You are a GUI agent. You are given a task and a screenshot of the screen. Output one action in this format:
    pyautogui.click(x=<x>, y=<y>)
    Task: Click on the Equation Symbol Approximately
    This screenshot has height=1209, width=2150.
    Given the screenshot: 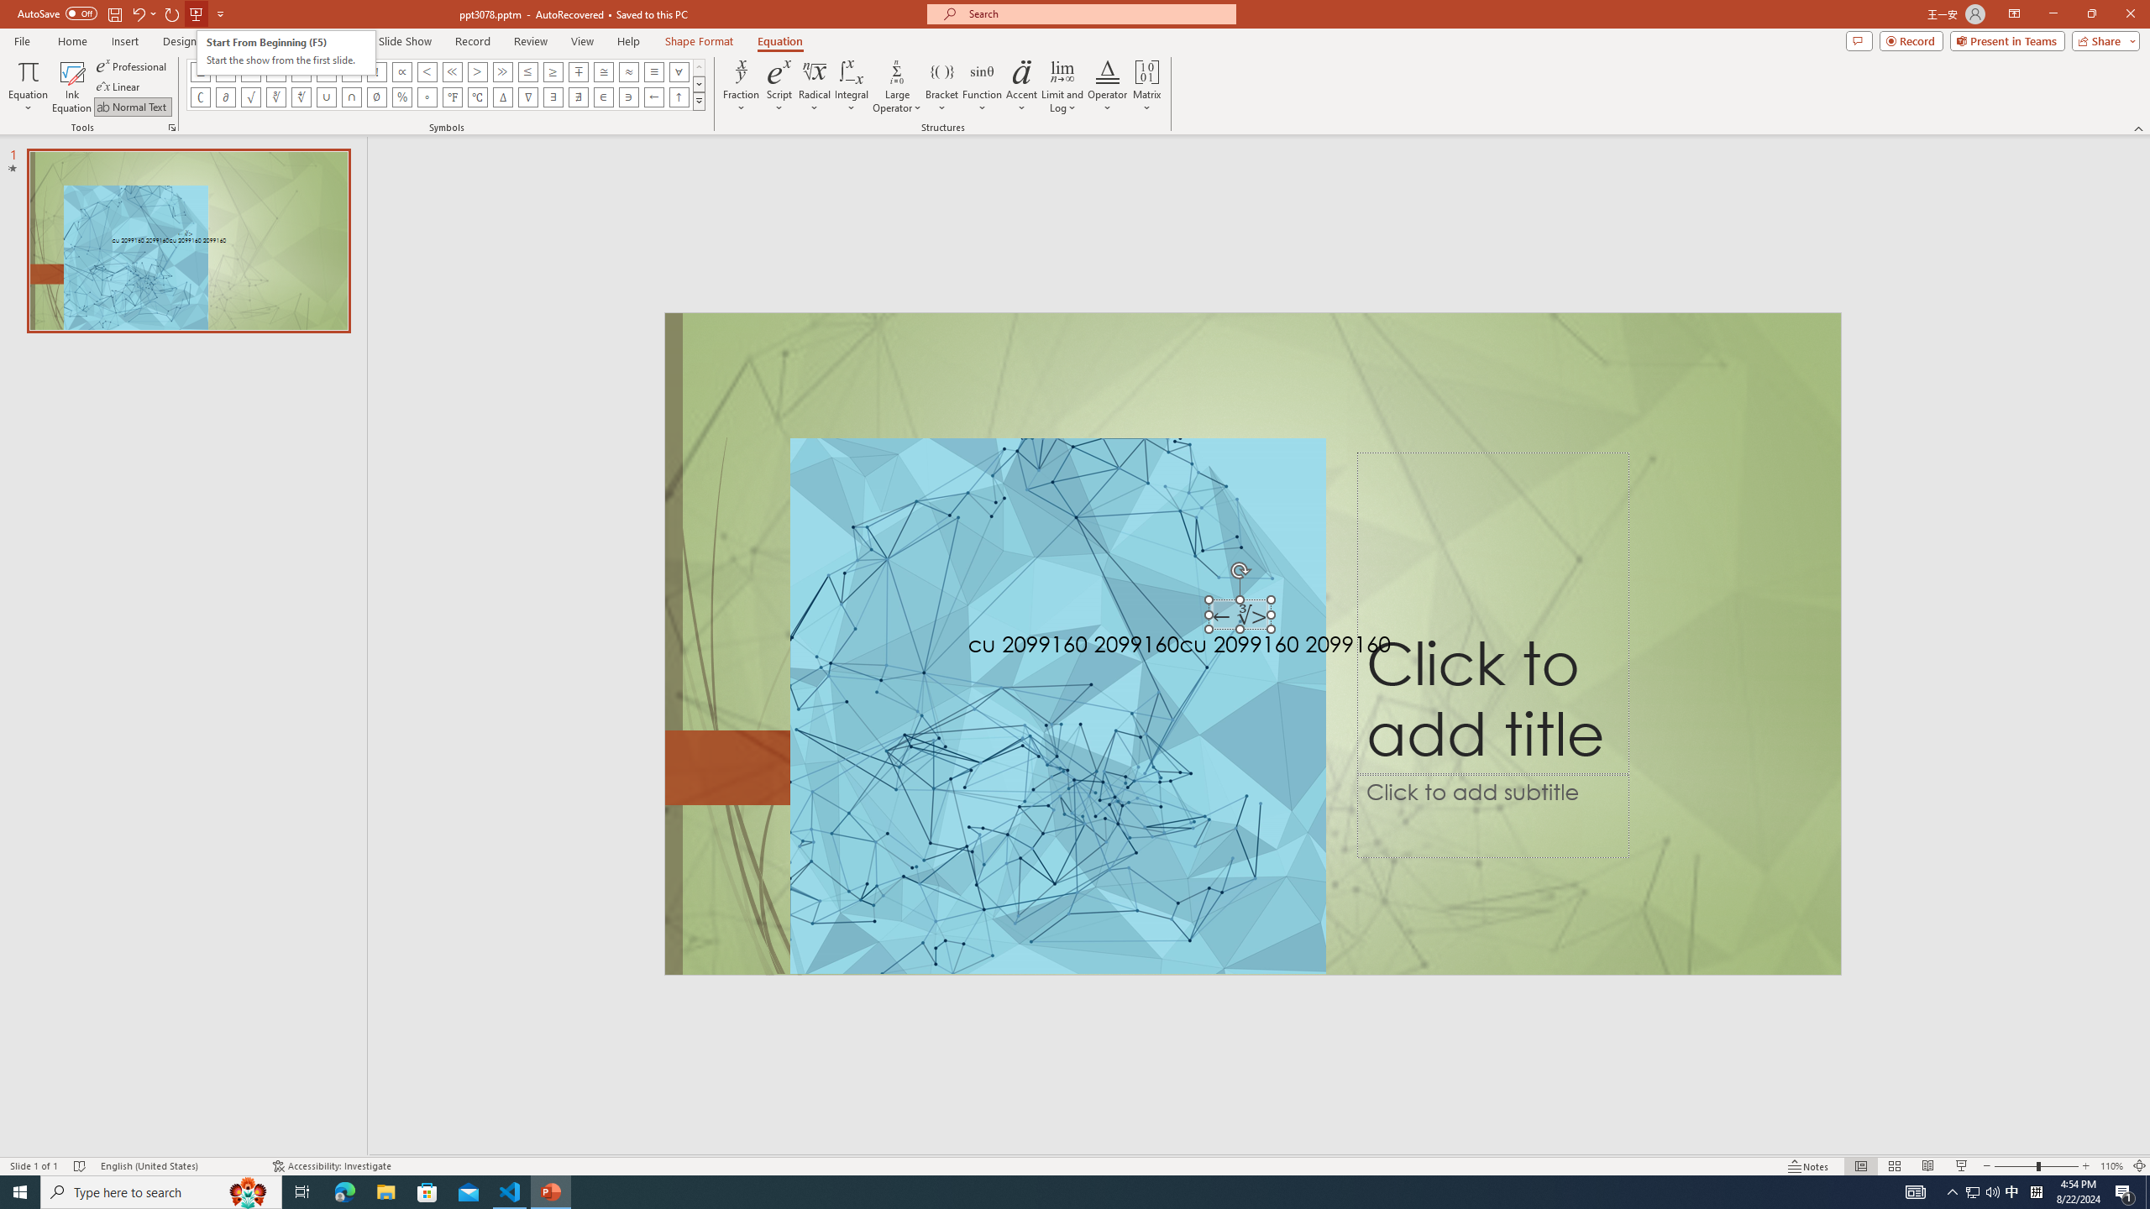 What is the action you would take?
    pyautogui.click(x=301, y=71)
    